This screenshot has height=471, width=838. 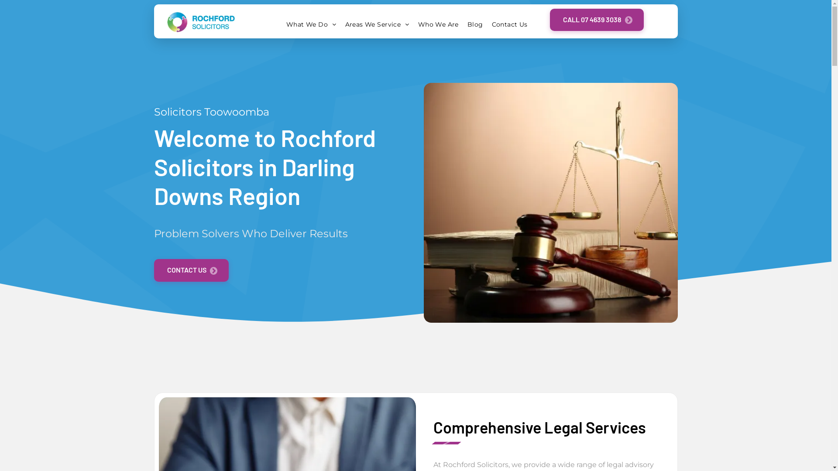 I want to click on Areas We Service, so click(x=377, y=24).